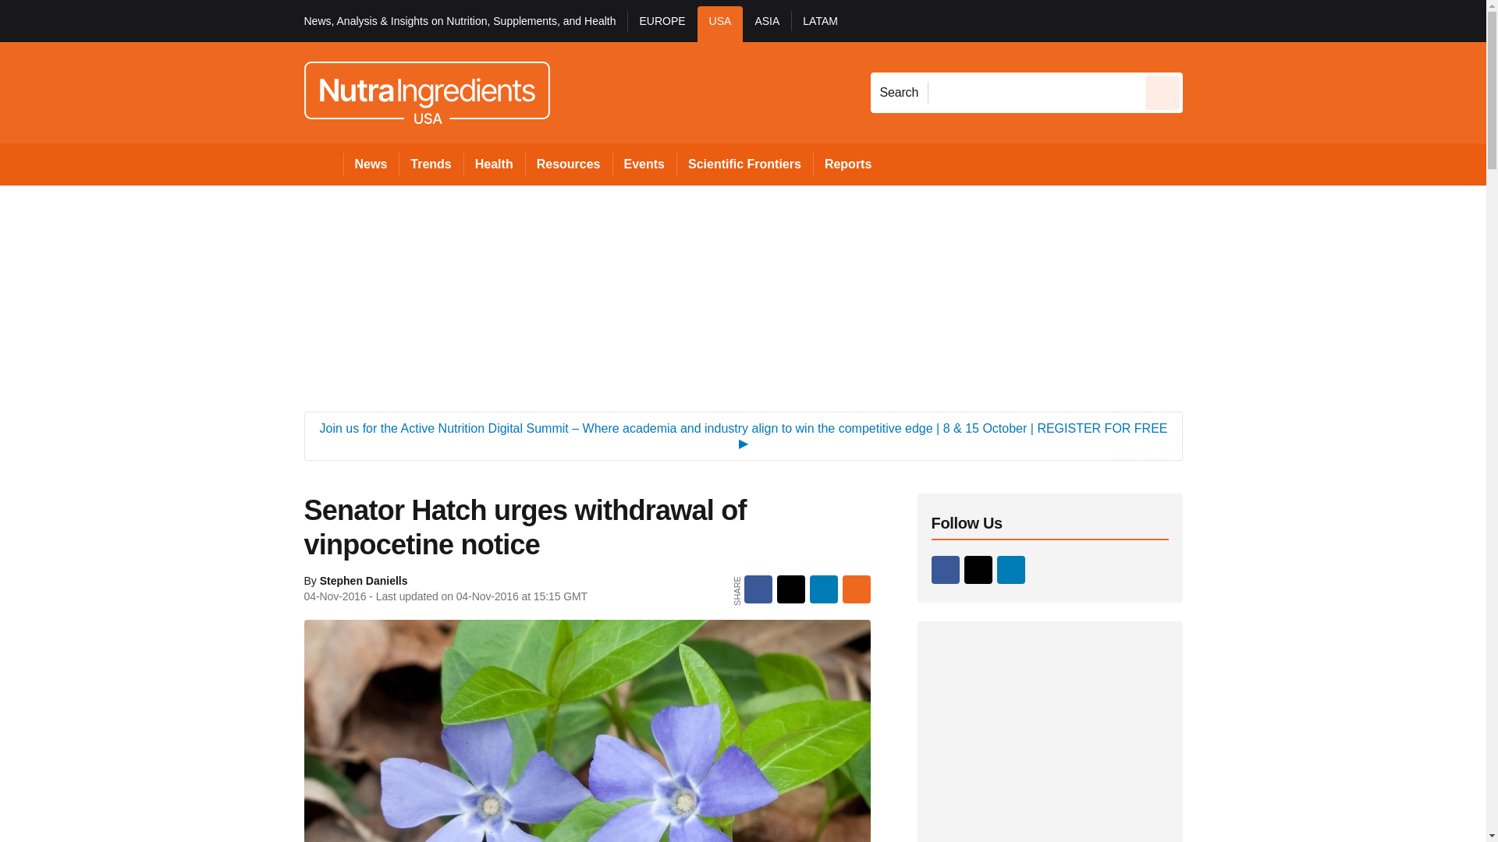  Describe the element at coordinates (766, 23) in the screenshot. I see `ASIA` at that location.